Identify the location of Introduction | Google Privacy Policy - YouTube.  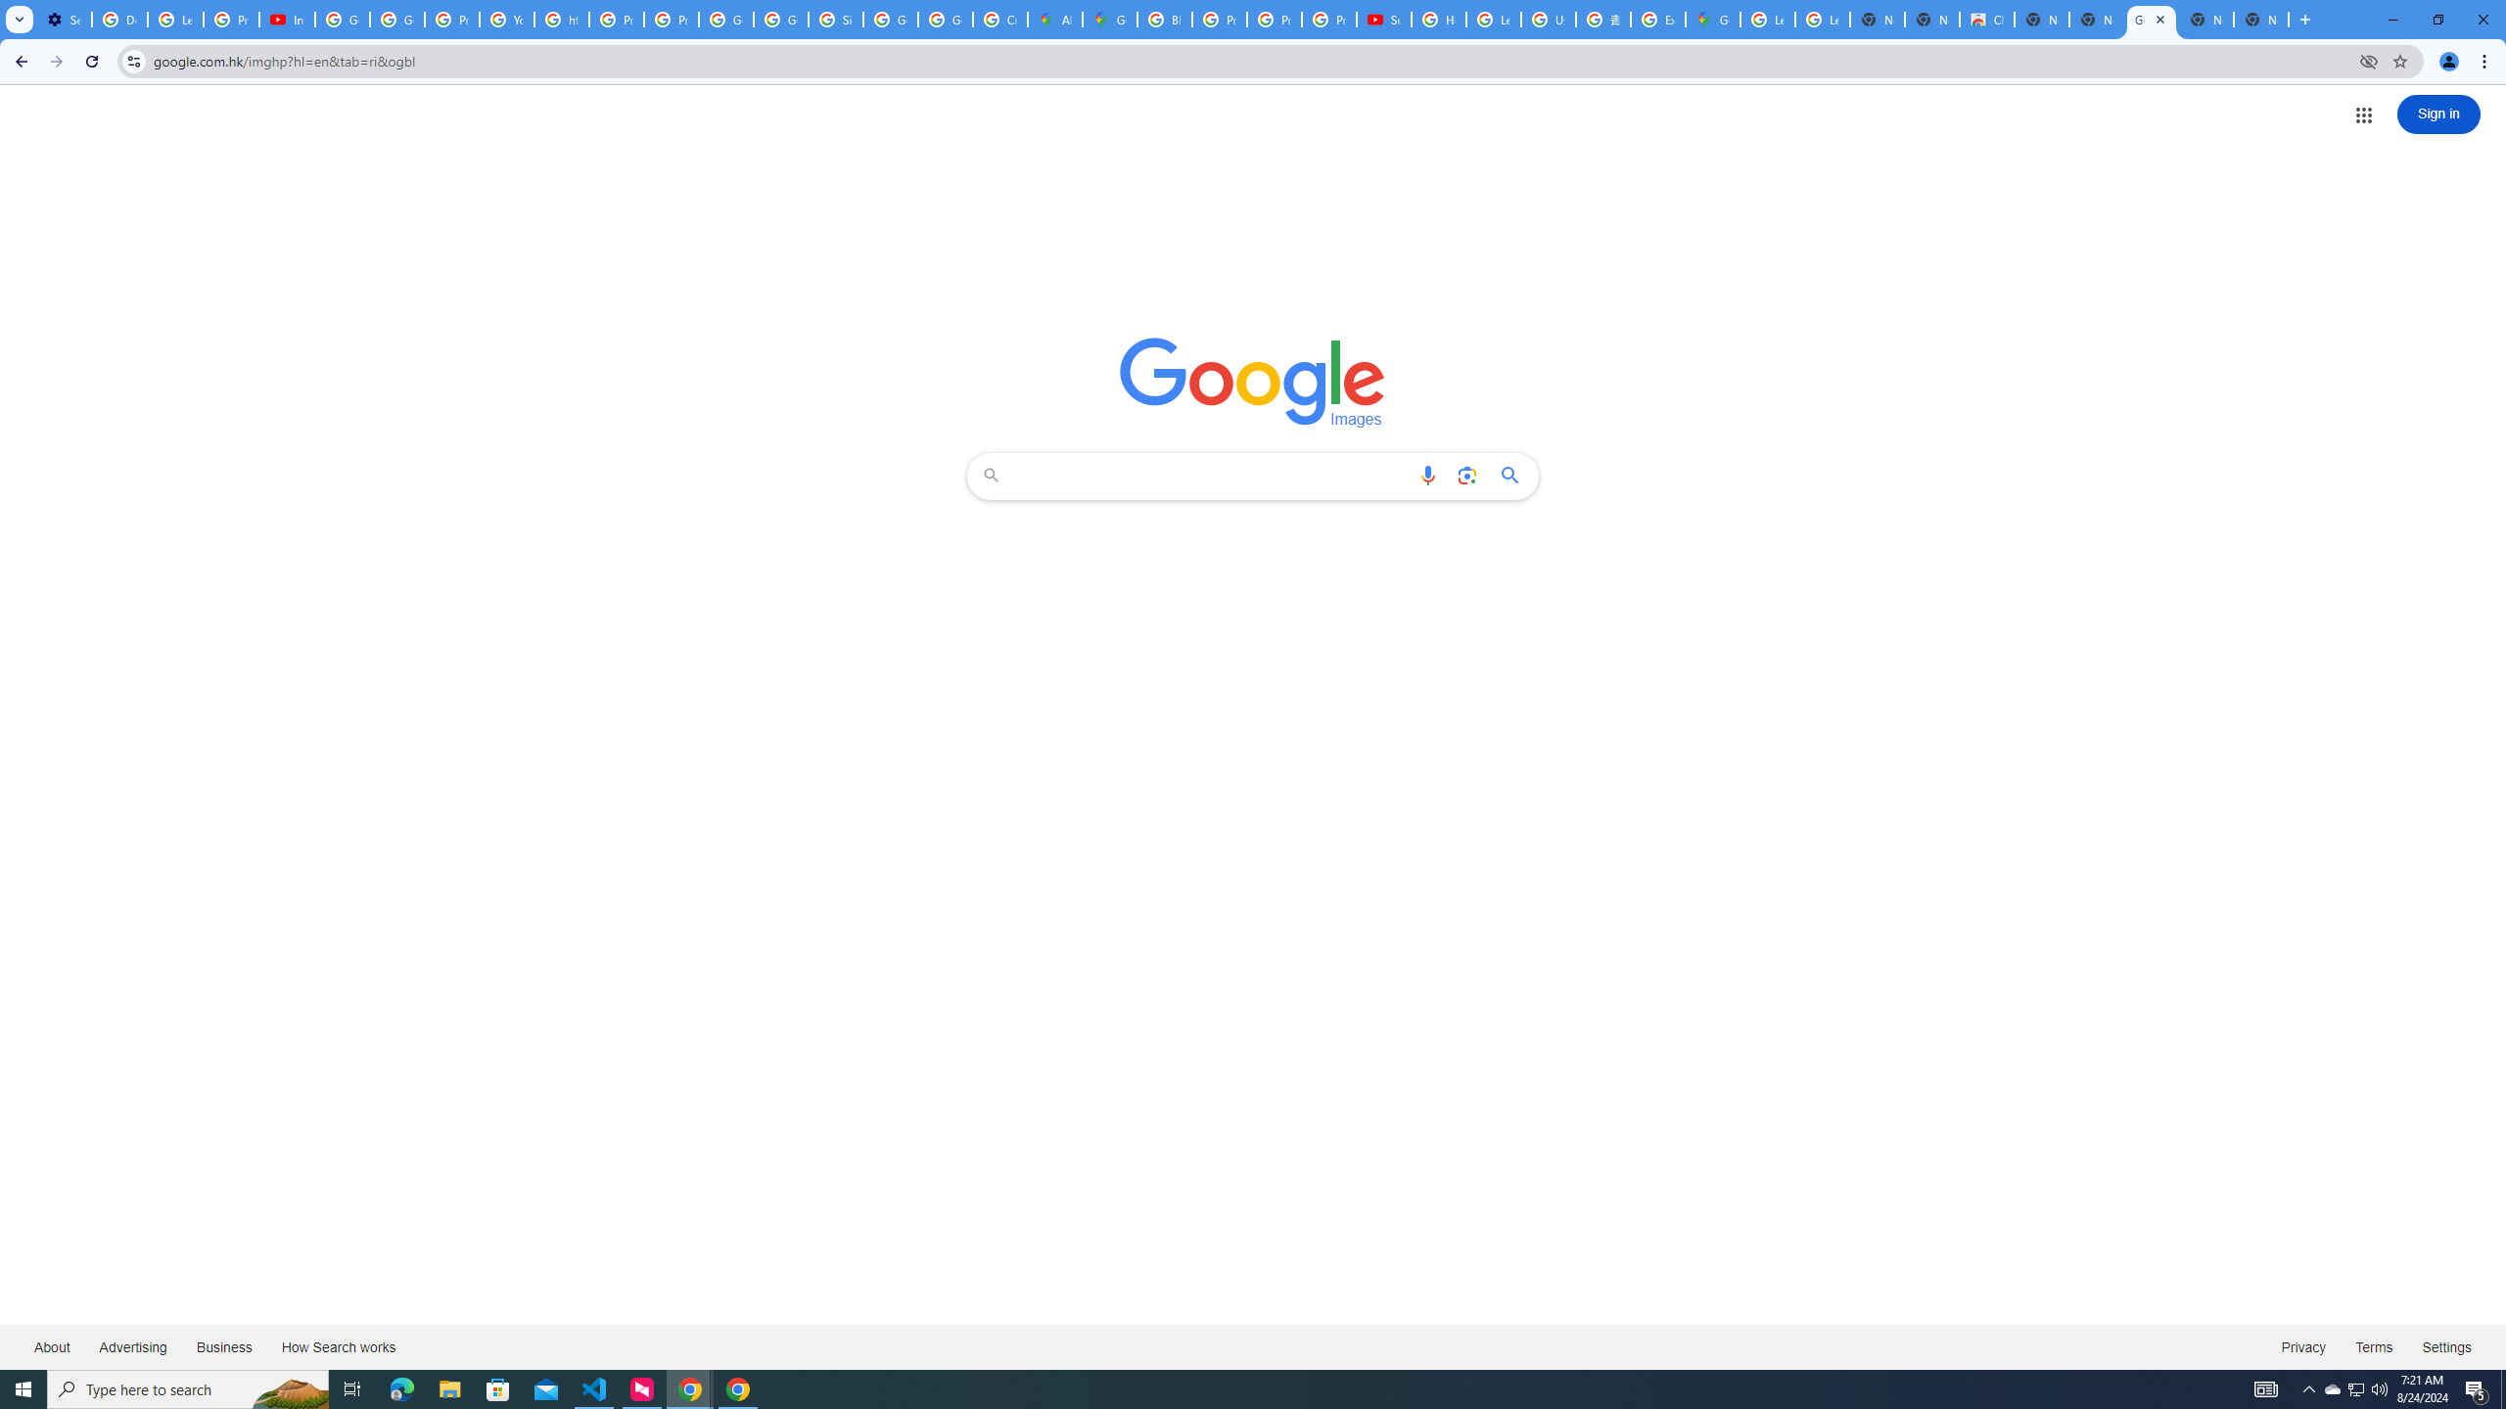
(287, 20).